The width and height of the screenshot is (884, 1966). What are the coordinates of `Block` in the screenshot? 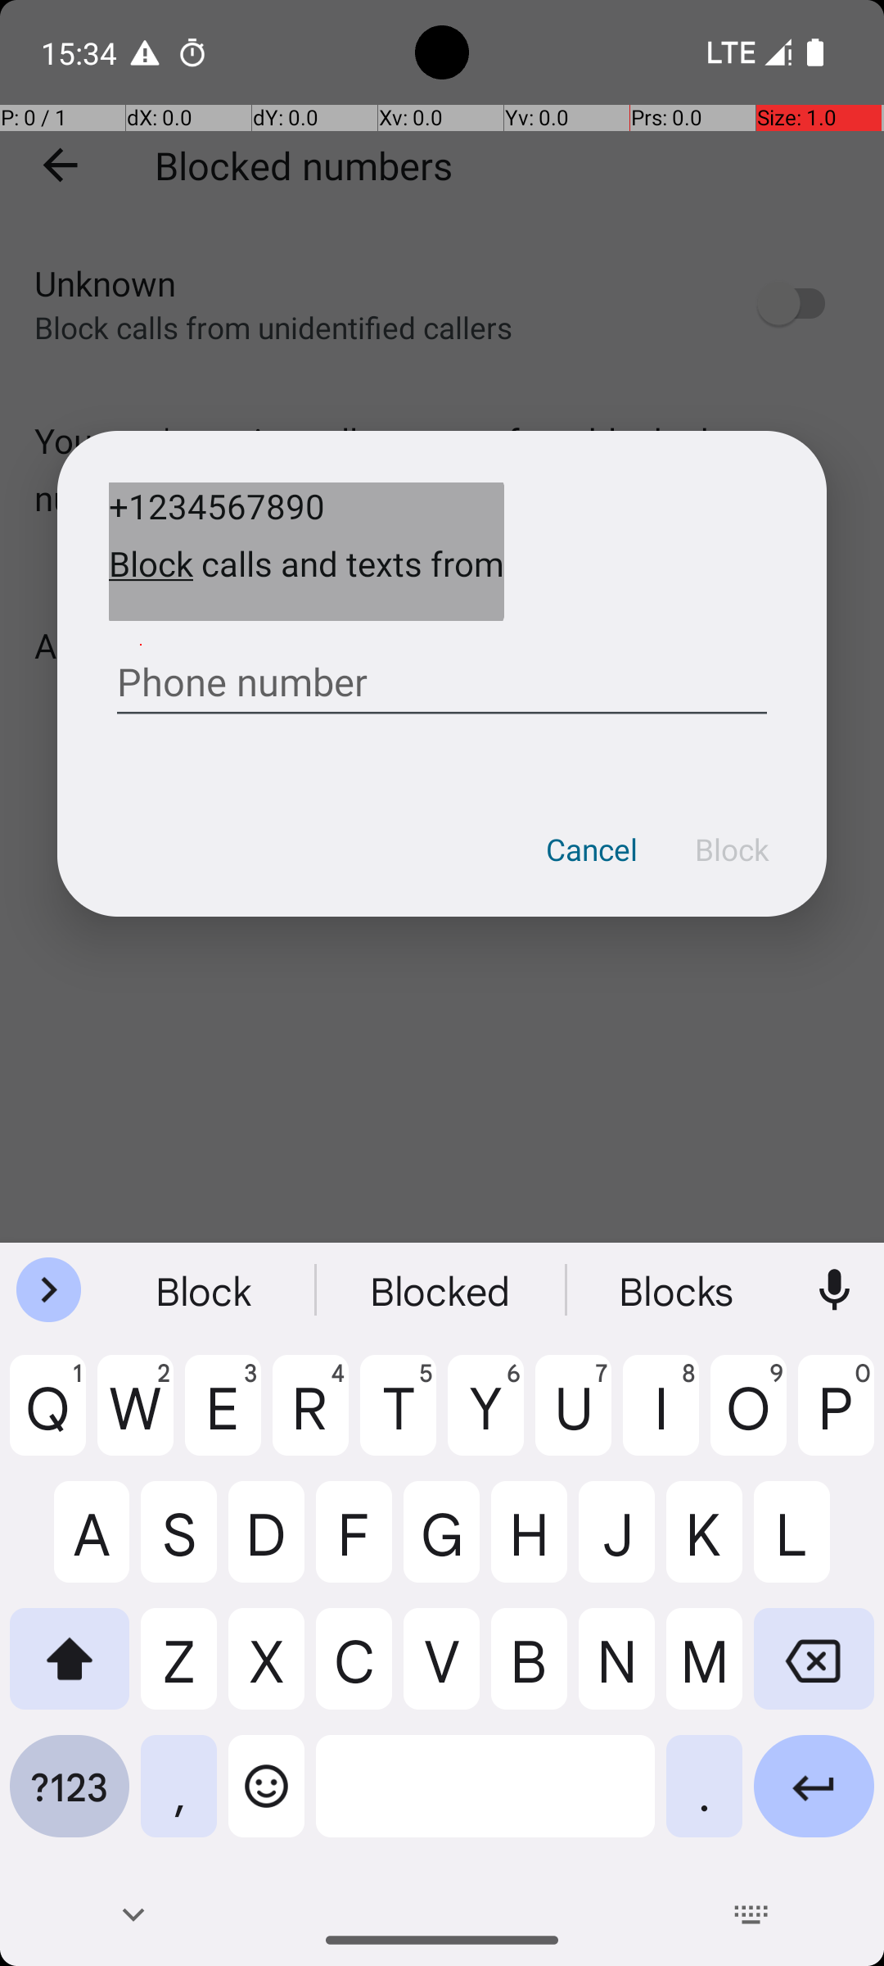 It's located at (732, 849).